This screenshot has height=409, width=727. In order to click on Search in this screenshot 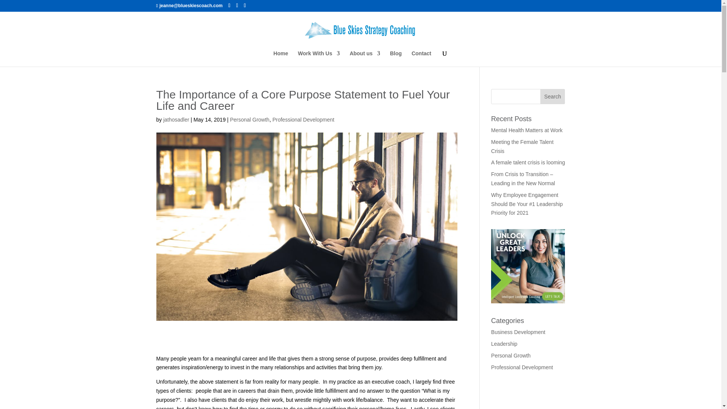, I will do `click(553, 97)`.